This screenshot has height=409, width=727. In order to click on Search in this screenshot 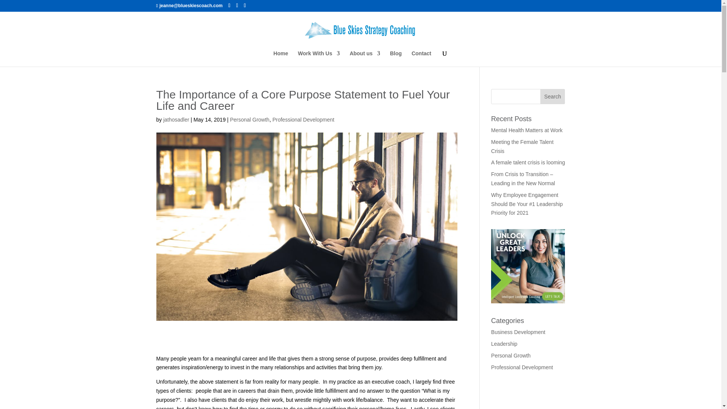, I will do `click(553, 97)`.